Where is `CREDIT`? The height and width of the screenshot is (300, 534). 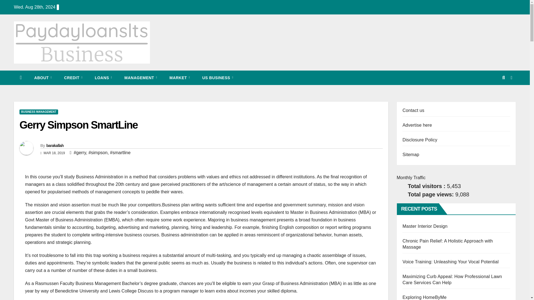 CREDIT is located at coordinates (73, 77).